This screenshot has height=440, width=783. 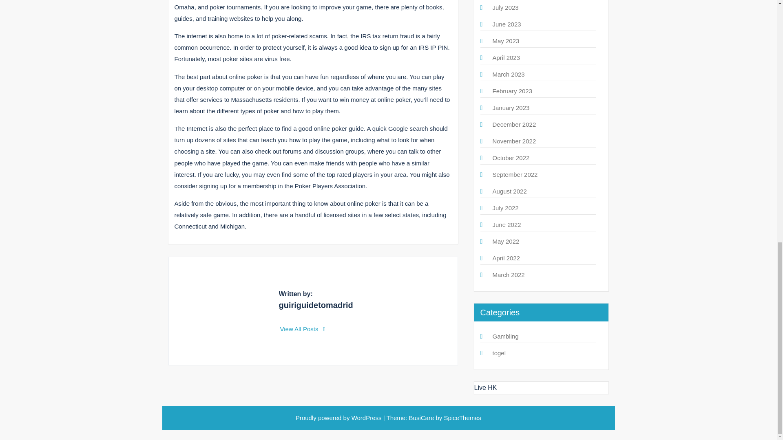 I want to click on January 2023, so click(x=511, y=108).